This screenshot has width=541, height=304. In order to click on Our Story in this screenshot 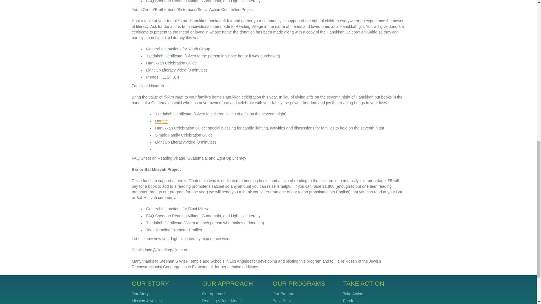, I will do `click(140, 294)`.